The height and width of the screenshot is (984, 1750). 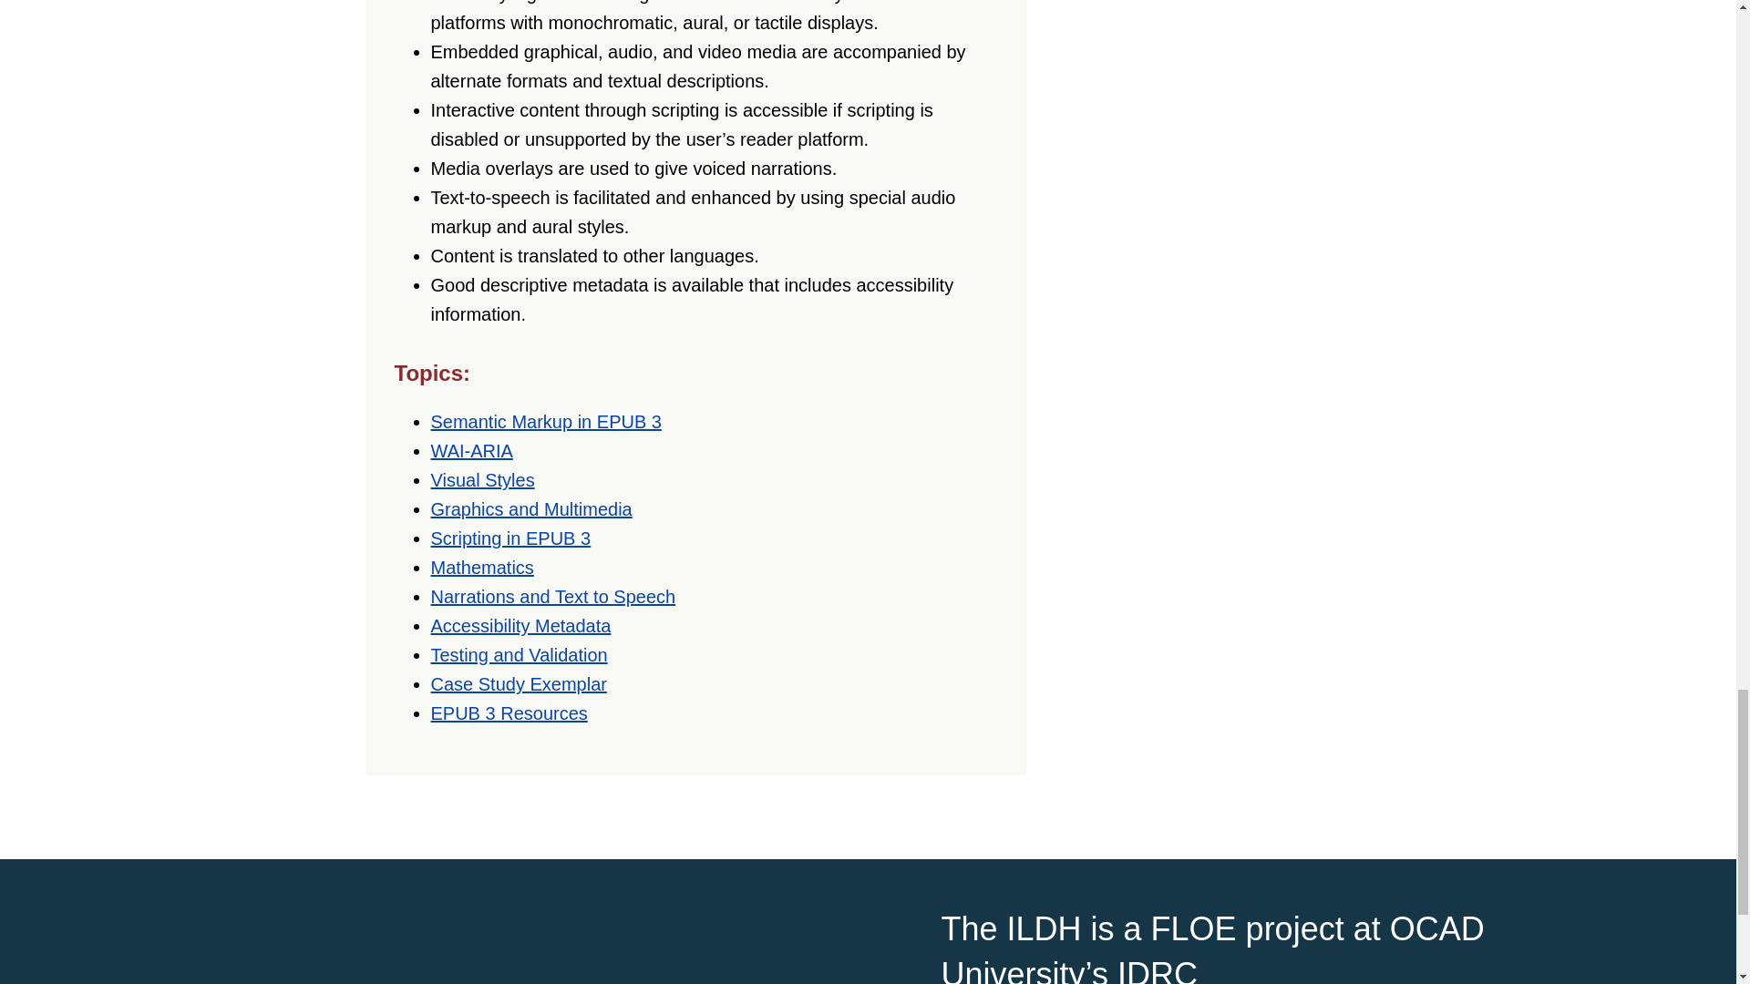 What do you see at coordinates (520, 625) in the screenshot?
I see `Accessibility Metadata` at bounding box center [520, 625].